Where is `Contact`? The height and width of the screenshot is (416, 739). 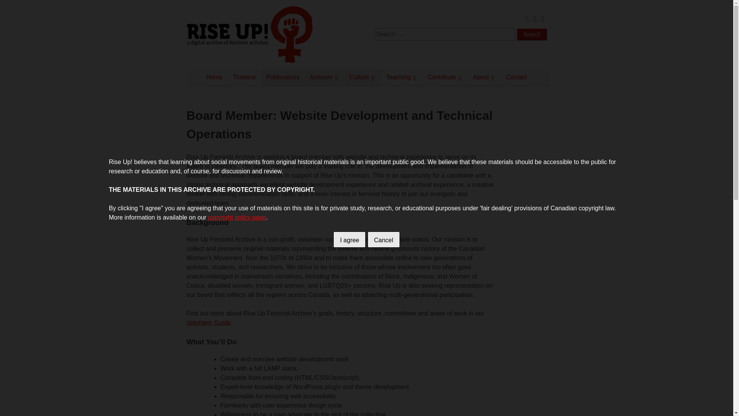
Contact is located at coordinates (517, 77).